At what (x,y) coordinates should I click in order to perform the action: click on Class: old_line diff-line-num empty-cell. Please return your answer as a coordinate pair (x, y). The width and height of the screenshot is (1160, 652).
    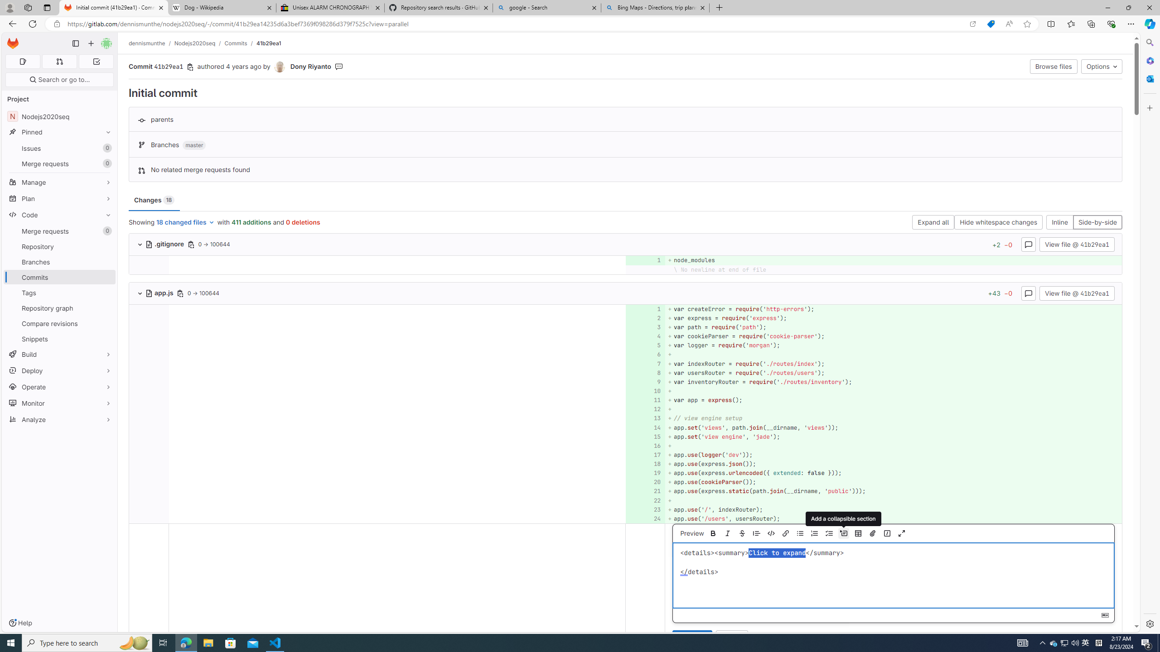
    Looking at the image, I should click on (149, 518).